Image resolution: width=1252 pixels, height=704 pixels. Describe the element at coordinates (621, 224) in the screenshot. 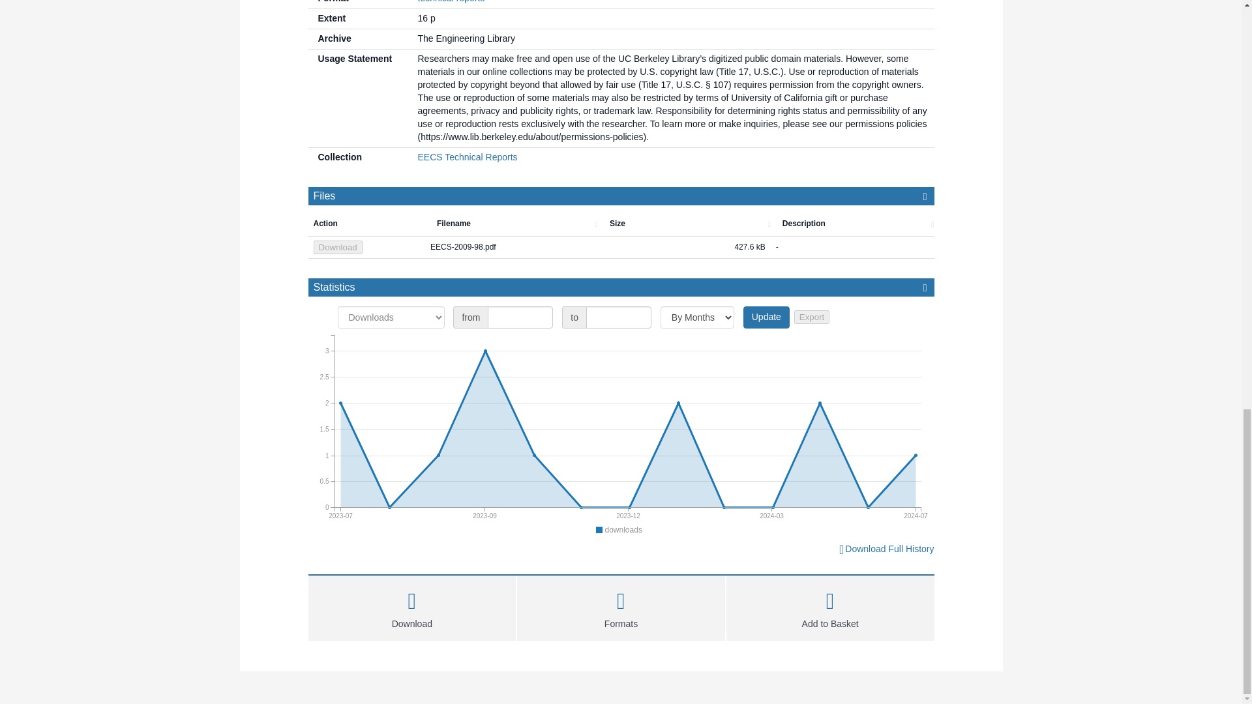

I see `Action Filename Size Description` at that location.